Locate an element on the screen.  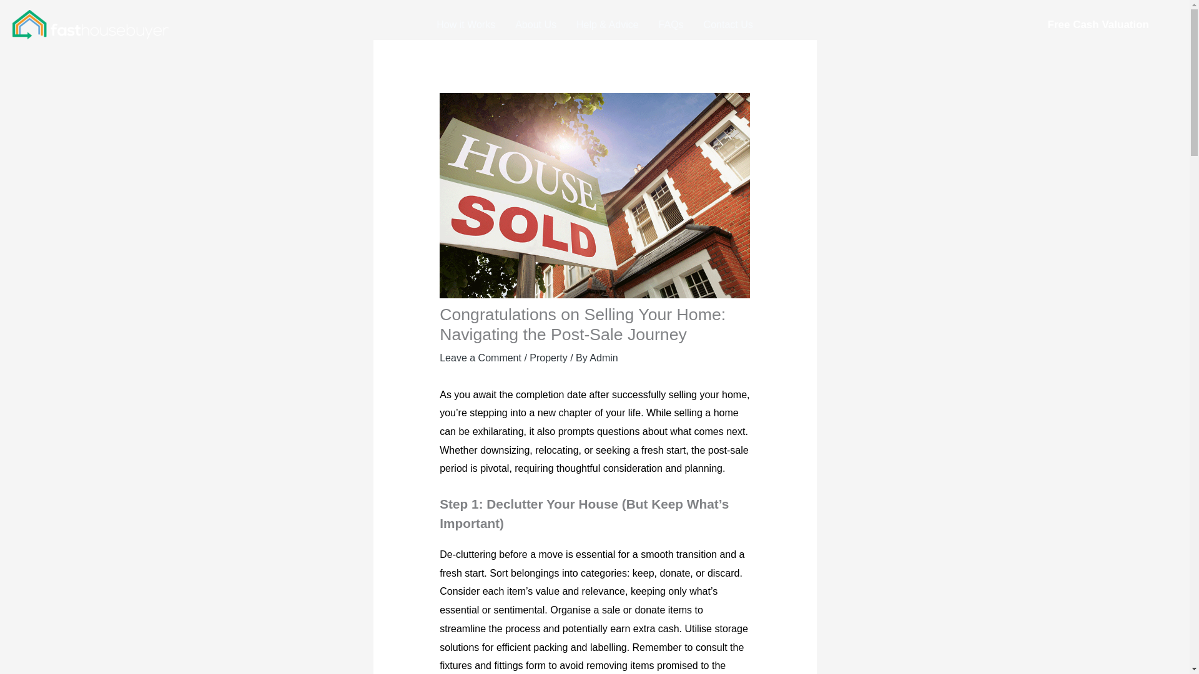
About Us is located at coordinates (535, 24).